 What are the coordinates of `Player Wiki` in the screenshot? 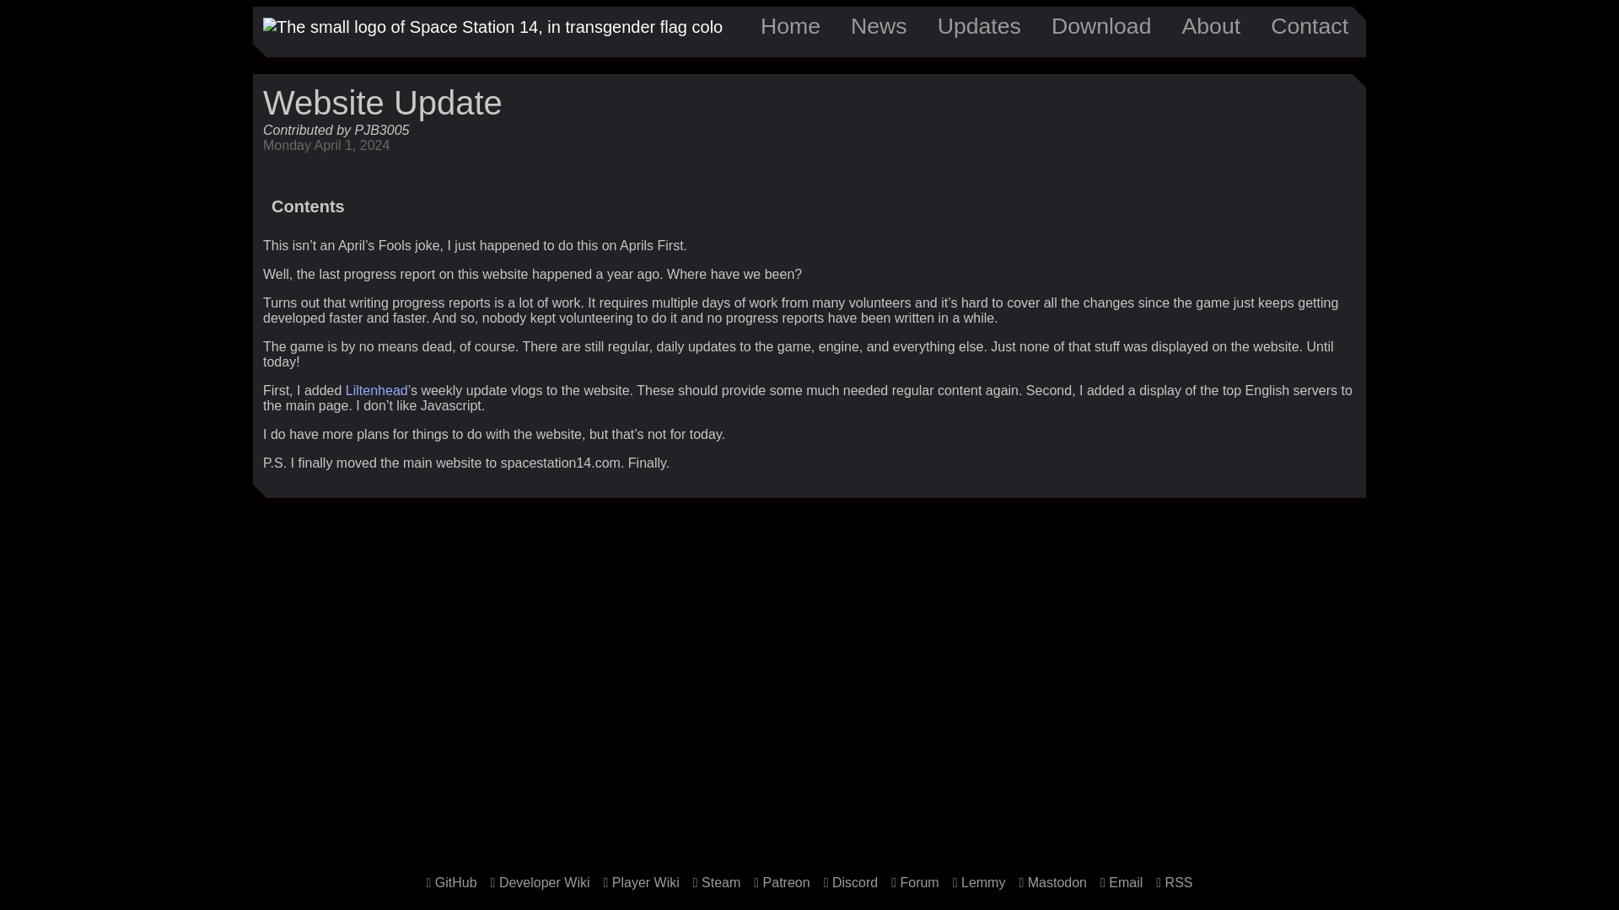 It's located at (640, 882).